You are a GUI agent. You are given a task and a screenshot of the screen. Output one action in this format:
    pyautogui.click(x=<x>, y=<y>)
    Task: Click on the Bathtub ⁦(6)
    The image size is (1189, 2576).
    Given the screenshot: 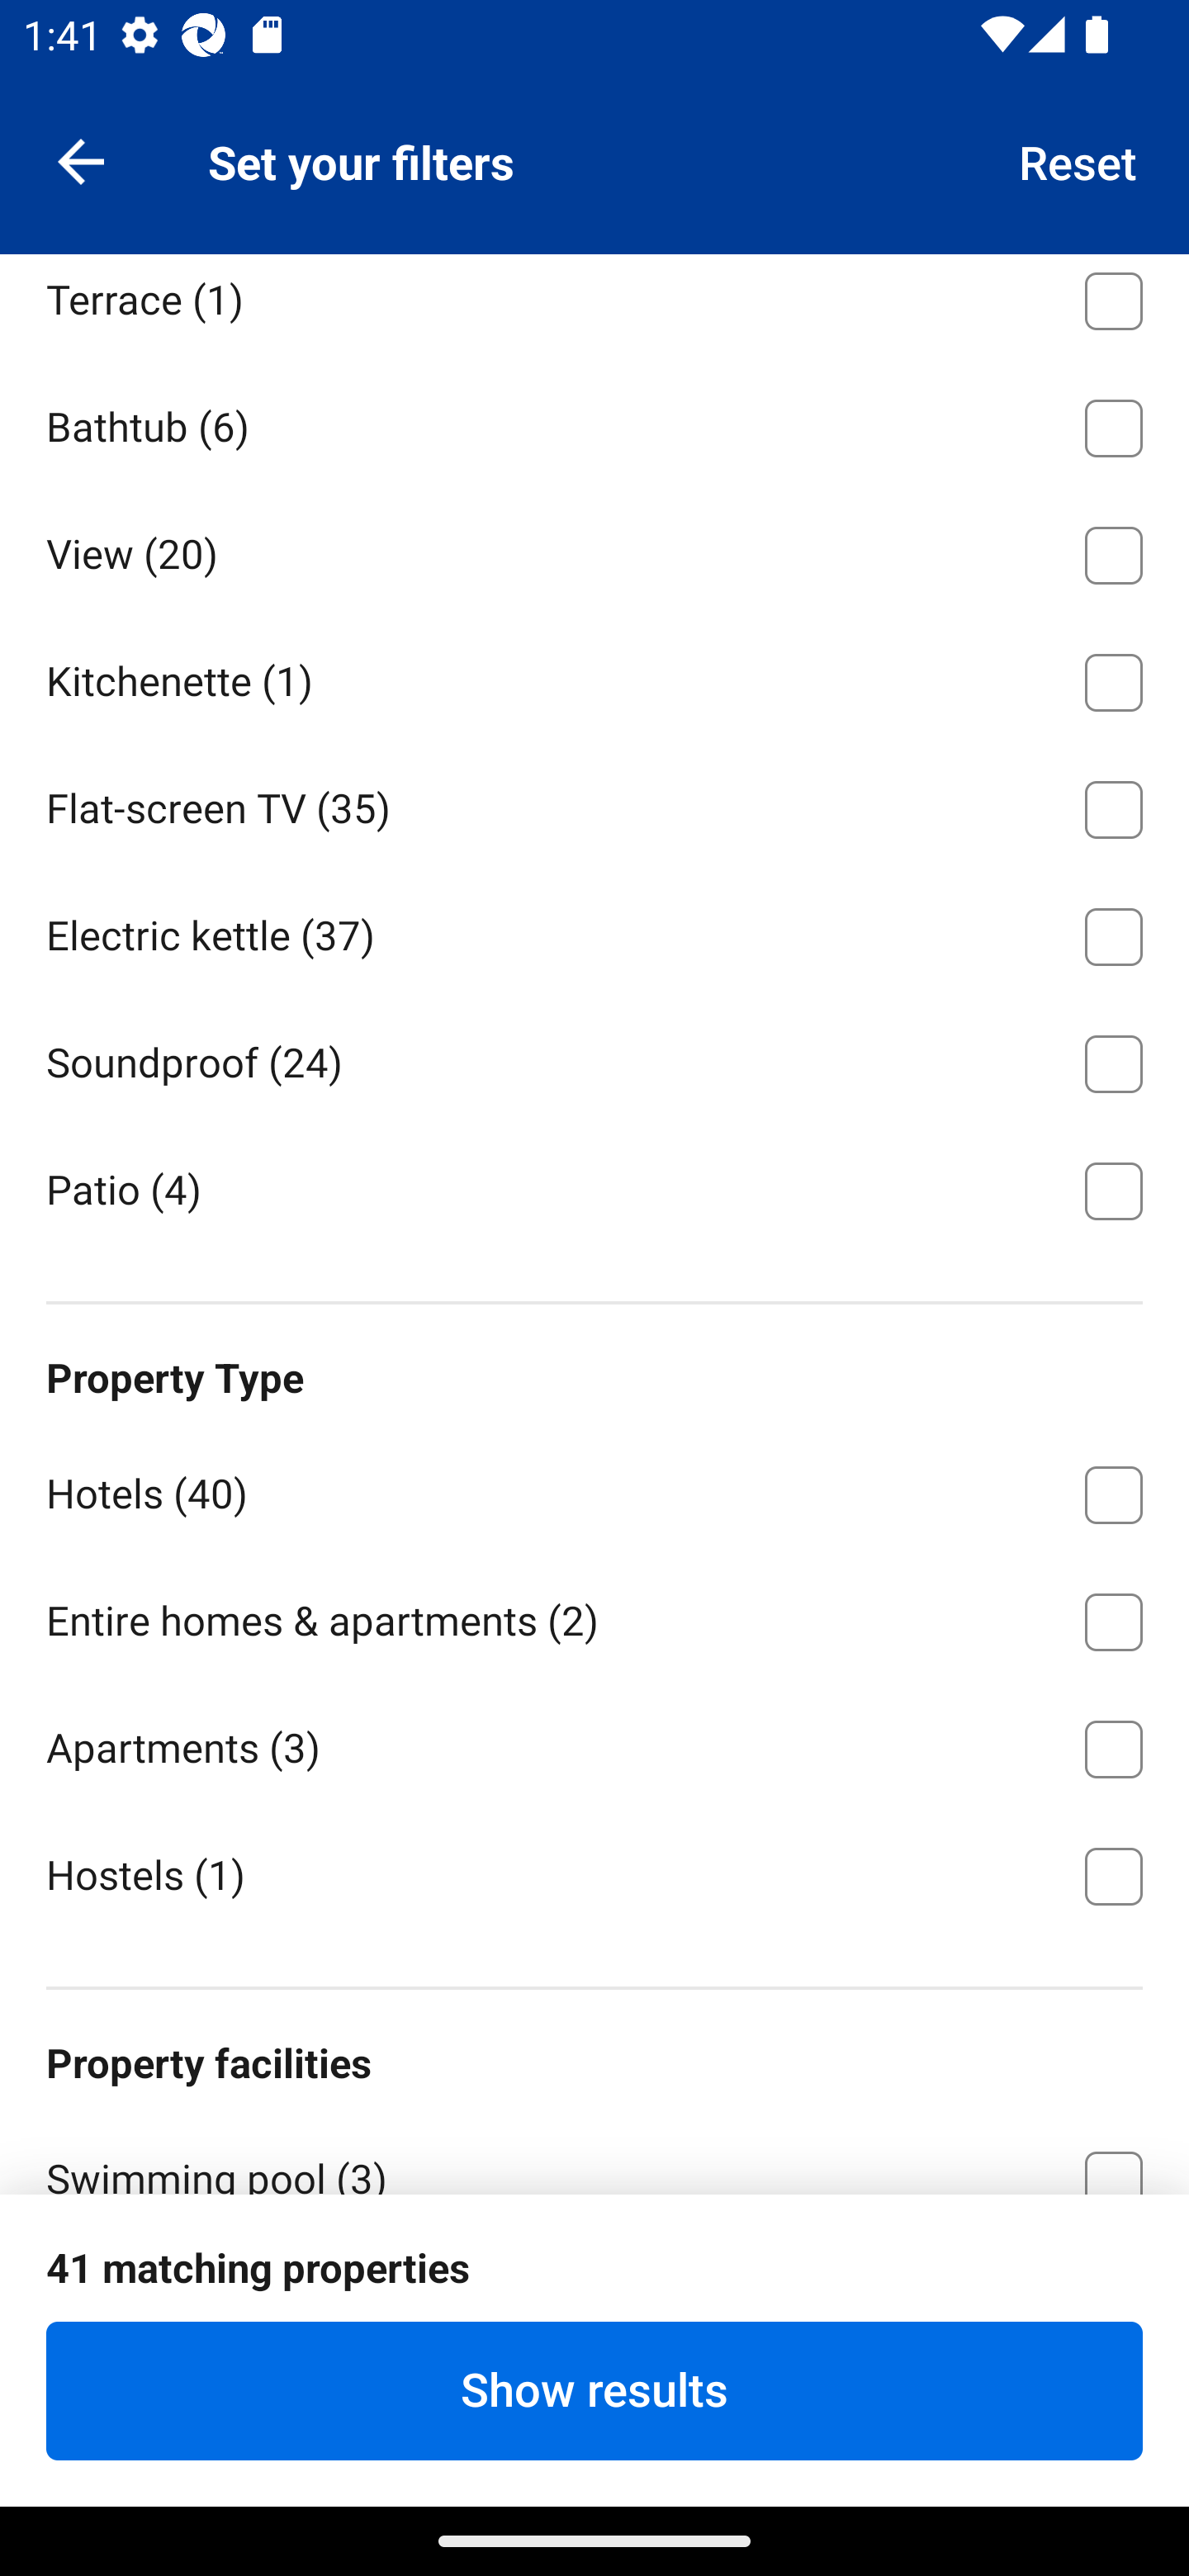 What is the action you would take?
    pyautogui.click(x=594, y=422)
    